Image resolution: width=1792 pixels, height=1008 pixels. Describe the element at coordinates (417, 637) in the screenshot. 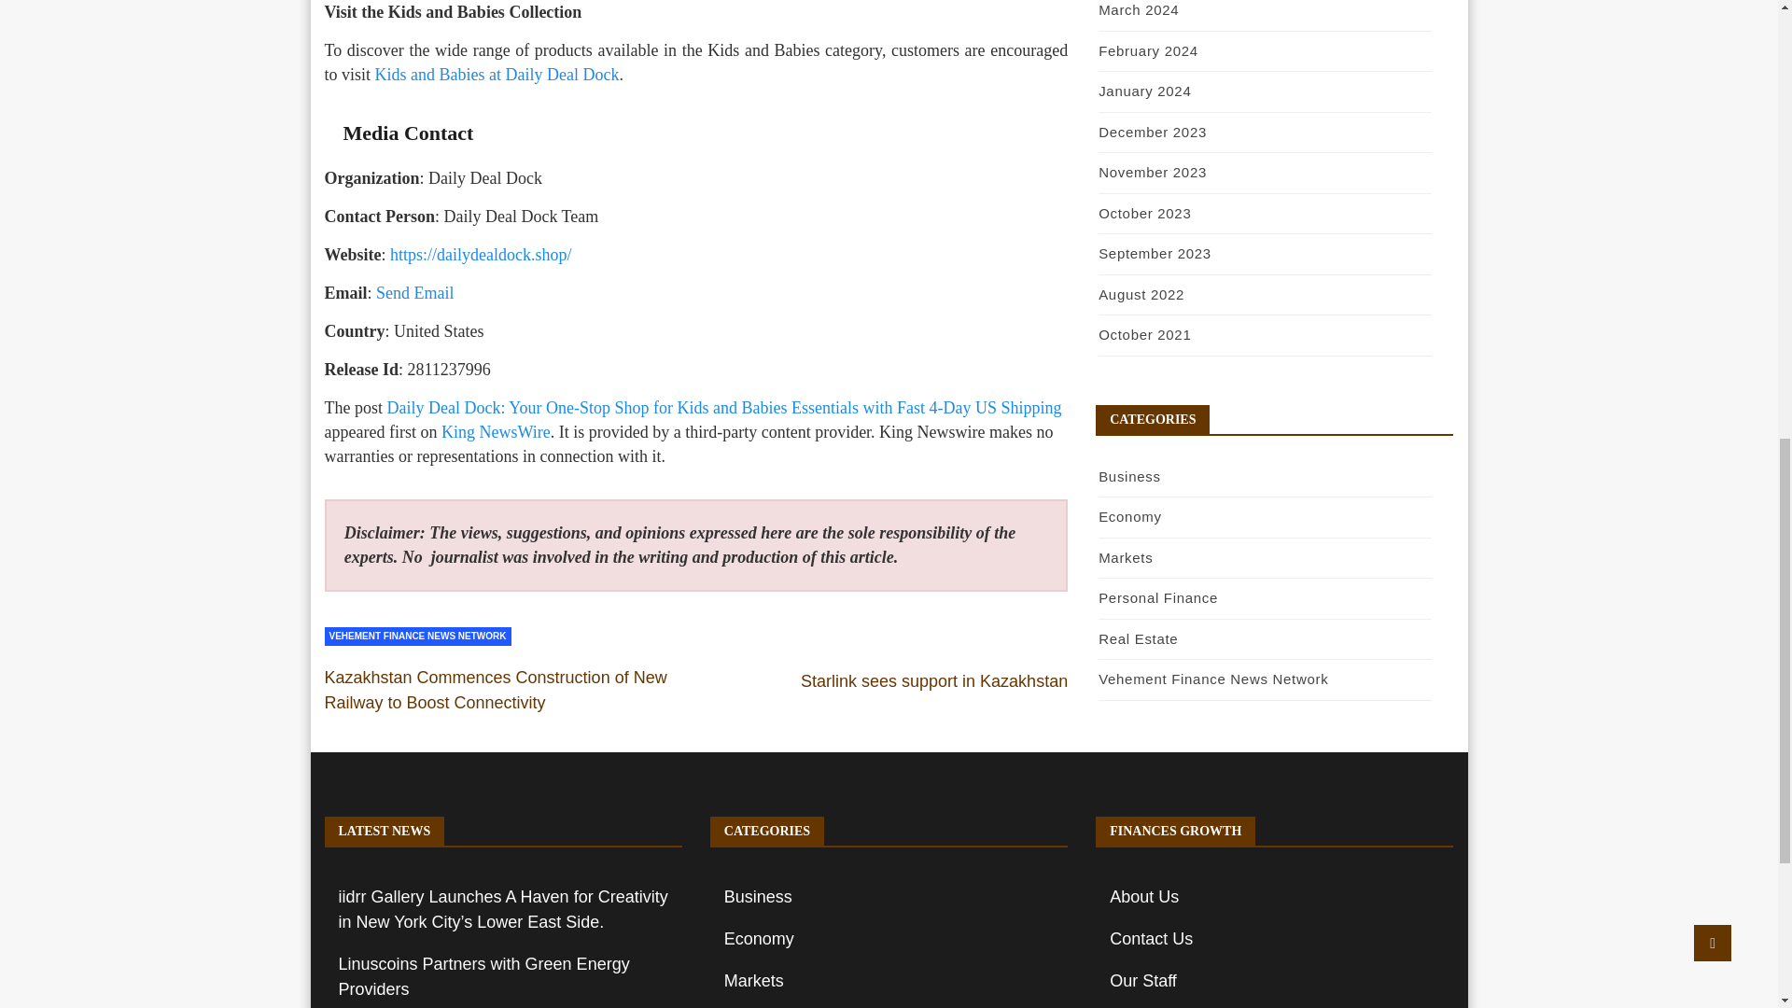

I see `VEHEMENT FINANCE NEWS NETWORK` at that location.